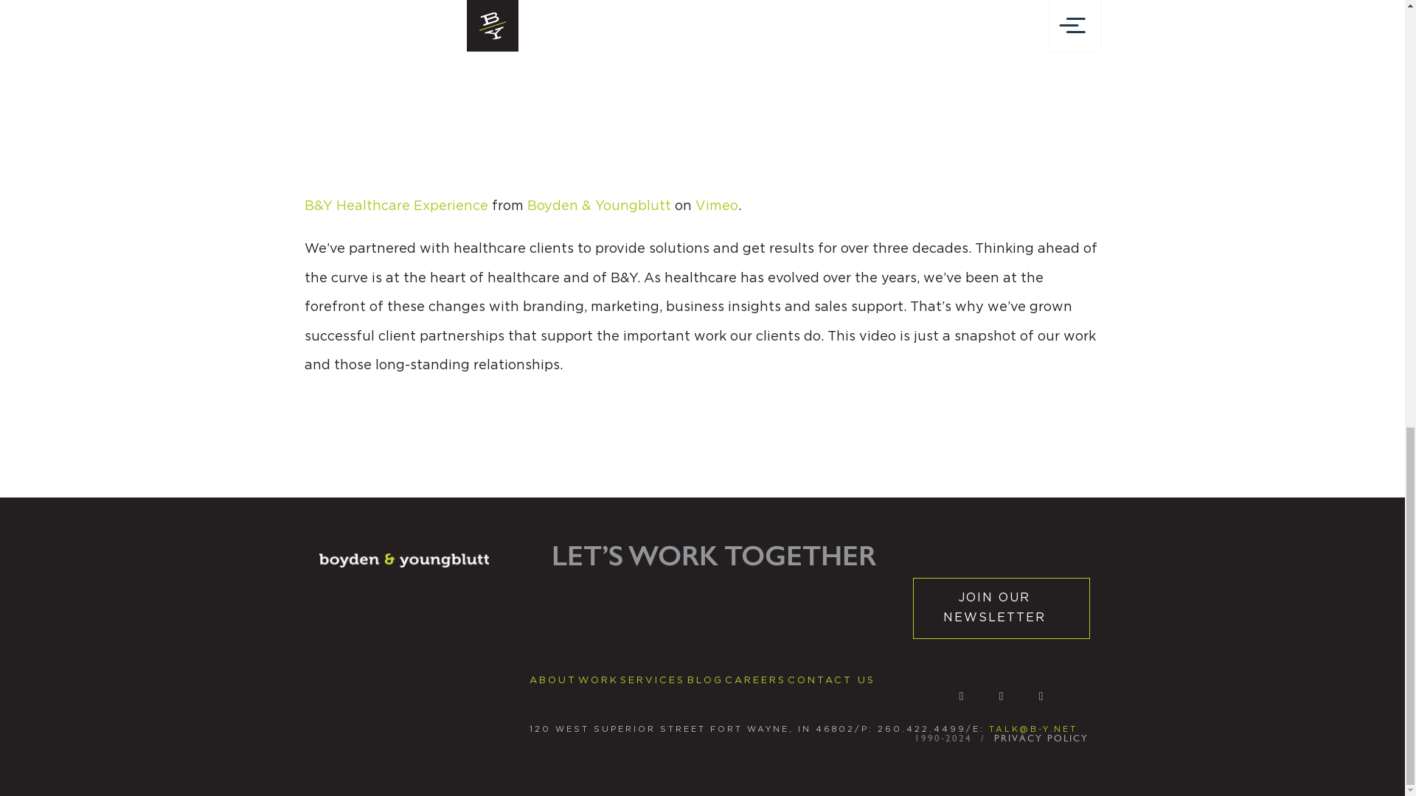 This screenshot has width=1416, height=796. Describe the element at coordinates (652, 680) in the screenshot. I see `SERVICES` at that location.